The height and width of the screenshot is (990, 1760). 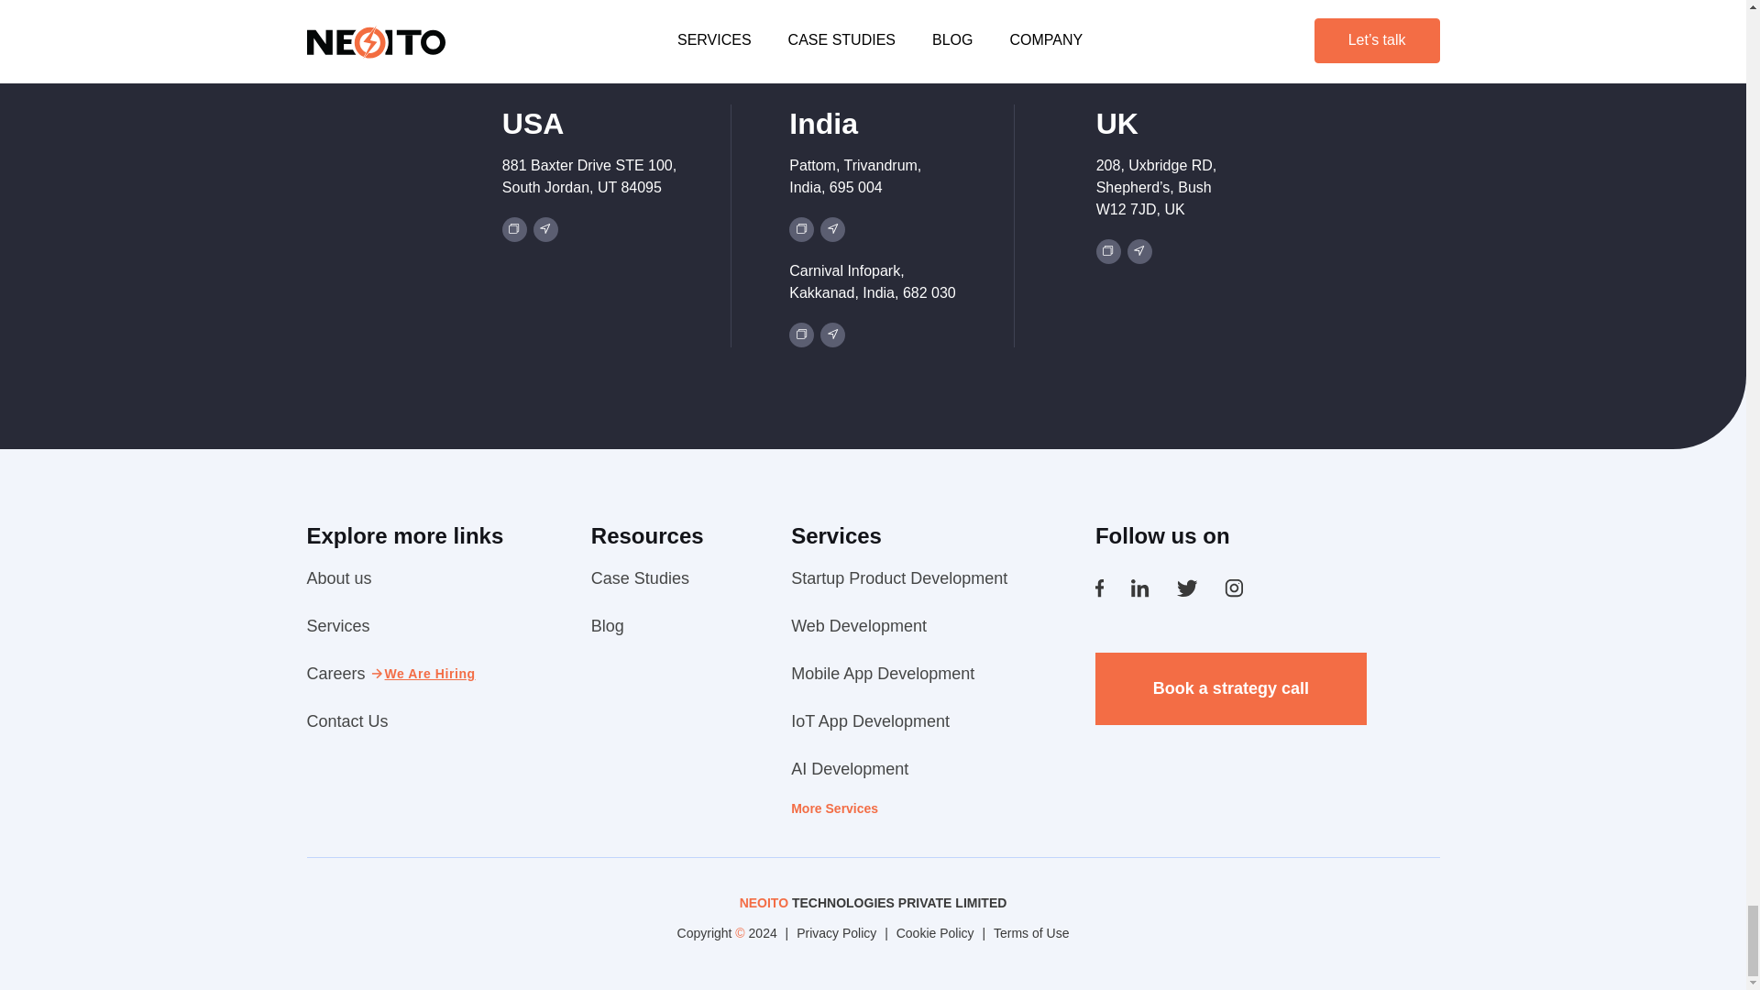 What do you see at coordinates (1140, 588) in the screenshot?
I see `Linkedin` at bounding box center [1140, 588].